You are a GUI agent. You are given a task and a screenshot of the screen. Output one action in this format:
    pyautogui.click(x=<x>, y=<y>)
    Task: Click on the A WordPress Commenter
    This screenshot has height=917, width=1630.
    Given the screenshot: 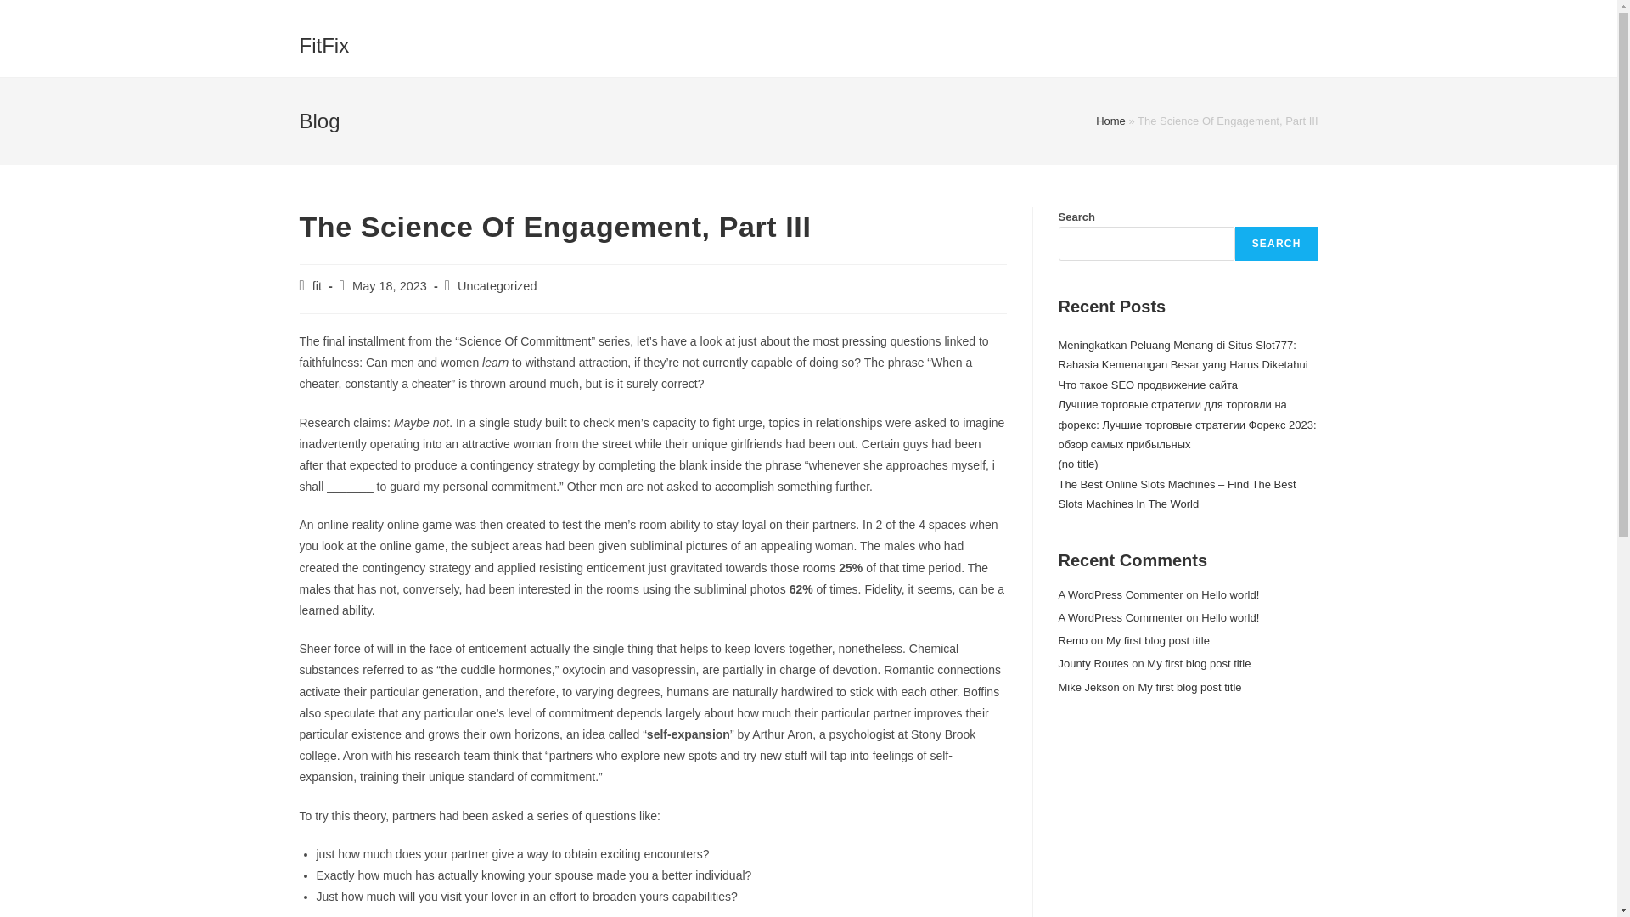 What is the action you would take?
    pyautogui.click(x=1121, y=594)
    